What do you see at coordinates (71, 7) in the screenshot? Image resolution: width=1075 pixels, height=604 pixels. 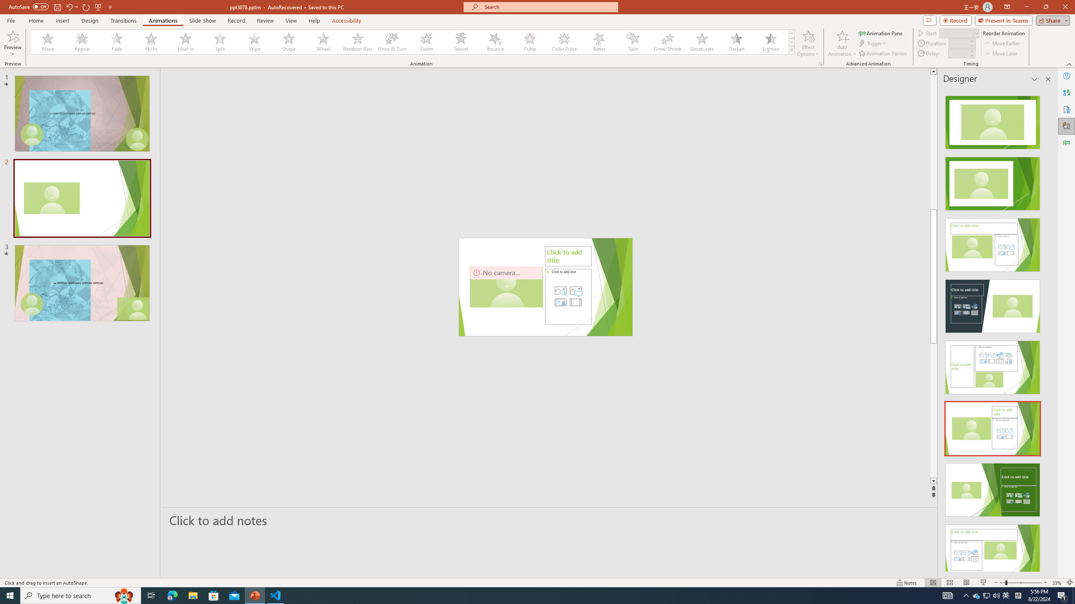 I see `Undo` at bounding box center [71, 7].